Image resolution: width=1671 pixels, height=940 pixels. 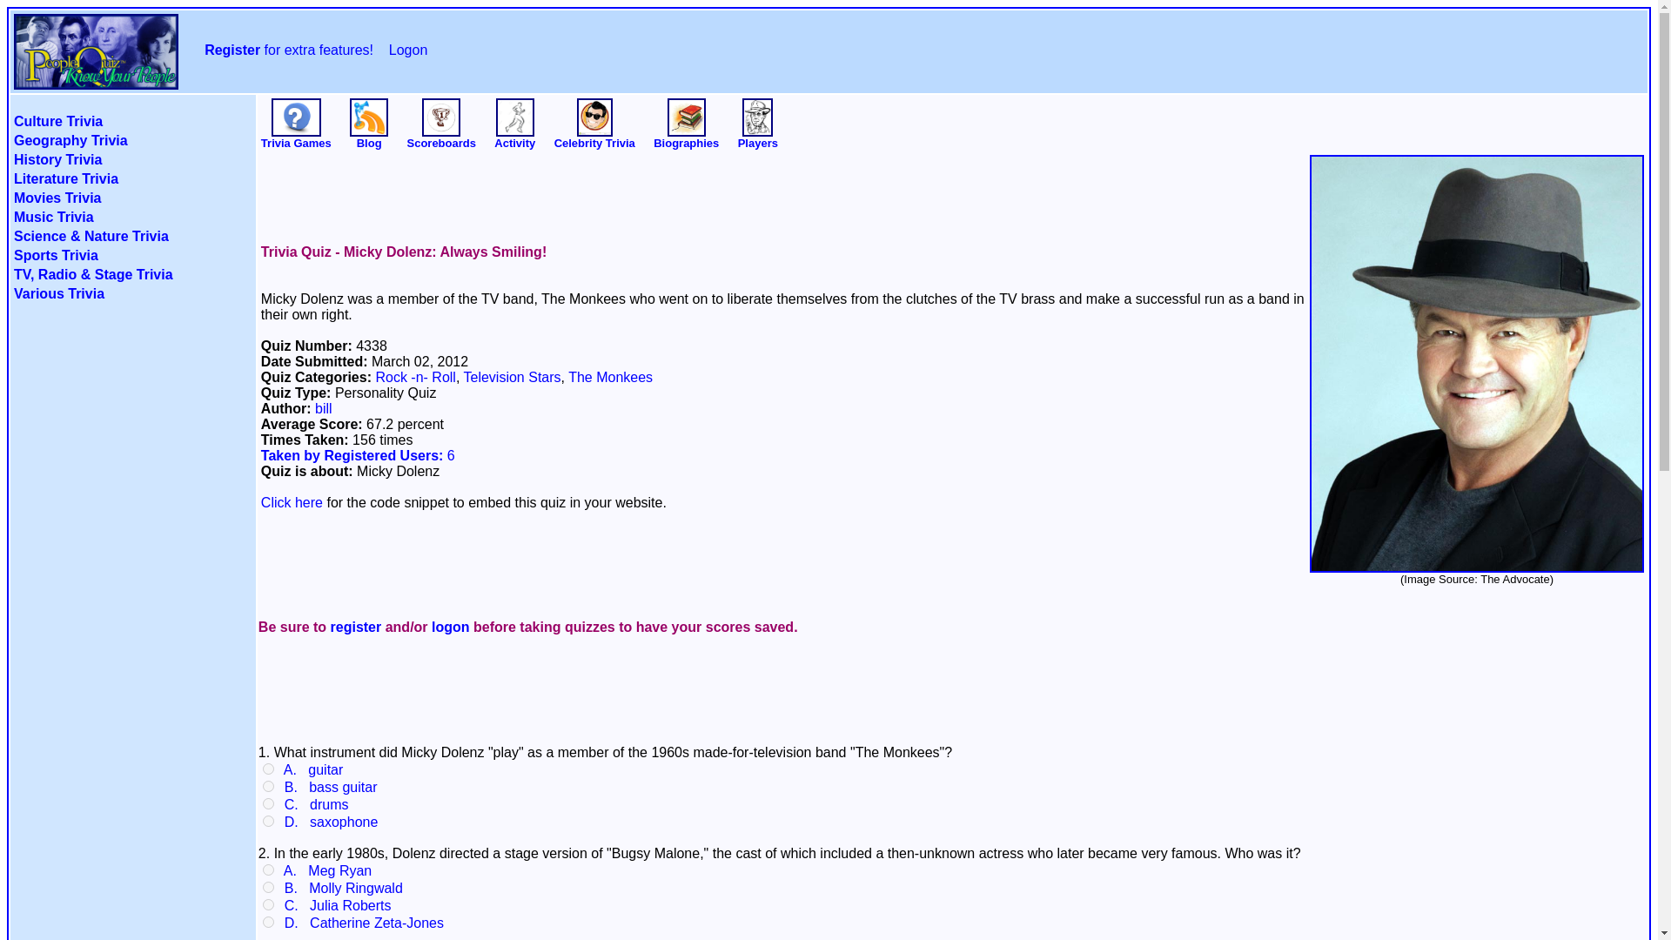 I want to click on PeopleQuiz Home Page, so click(x=96, y=77).